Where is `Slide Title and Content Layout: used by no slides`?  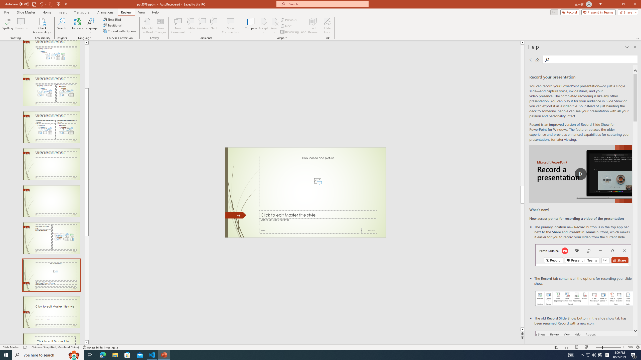 Slide Title and Content Layout: used by no slides is located at coordinates (51, 54).